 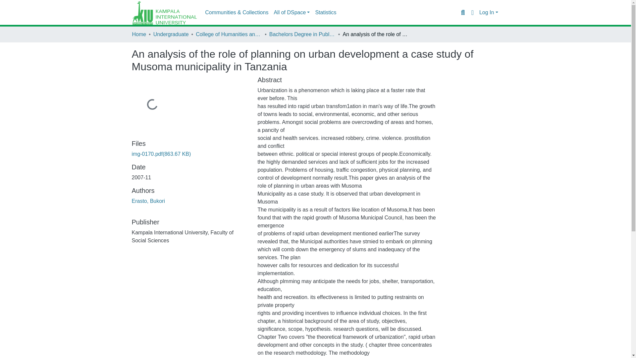 What do you see at coordinates (462, 12) in the screenshot?
I see `Search` at bounding box center [462, 12].